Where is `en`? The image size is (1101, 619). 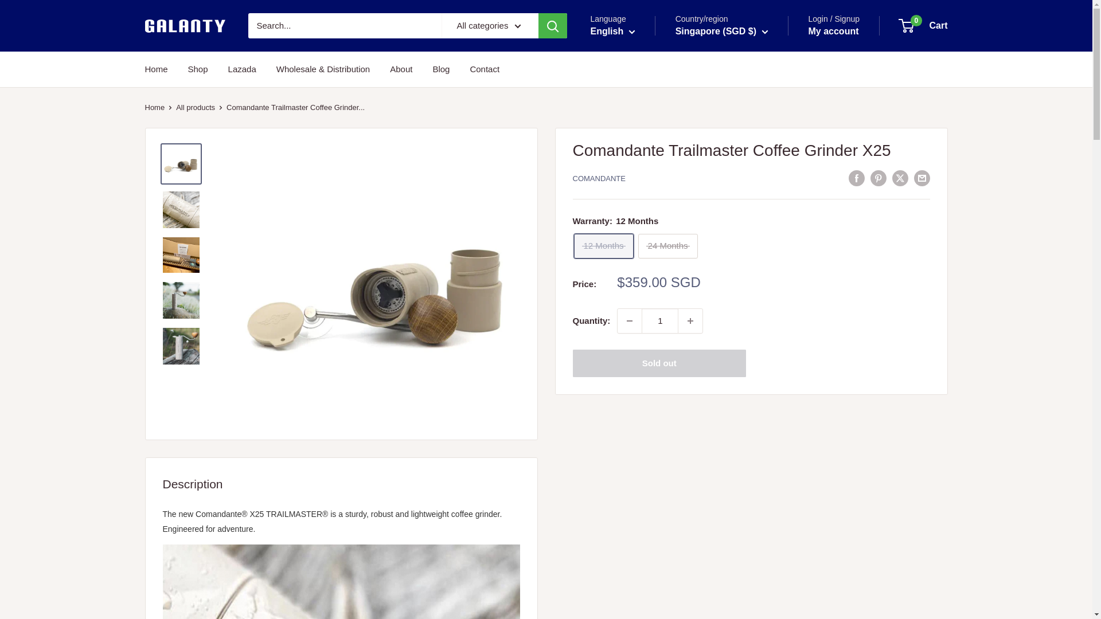 en is located at coordinates (622, 61).